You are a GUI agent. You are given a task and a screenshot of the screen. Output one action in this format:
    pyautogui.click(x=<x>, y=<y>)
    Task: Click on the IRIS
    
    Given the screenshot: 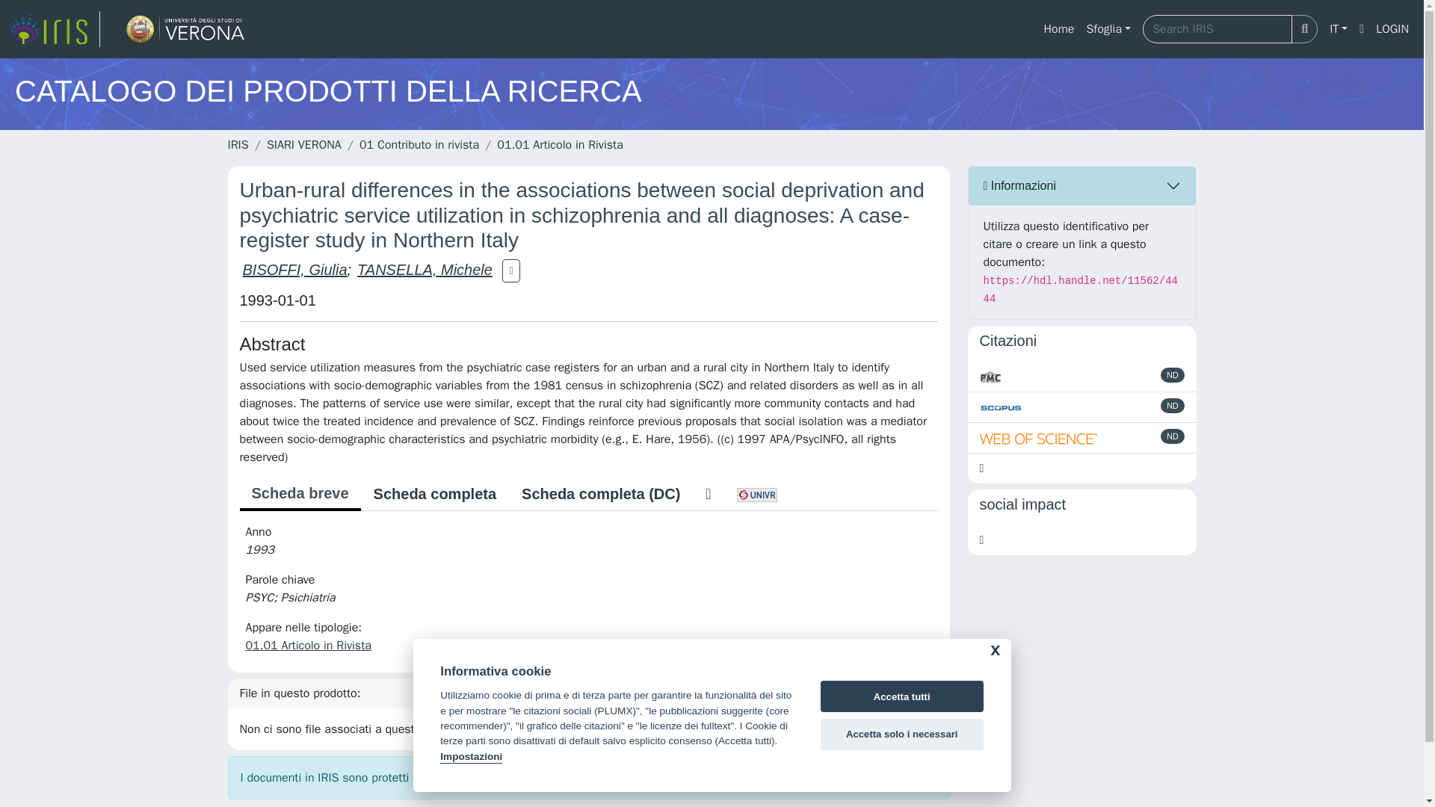 What is the action you would take?
    pyautogui.click(x=238, y=145)
    